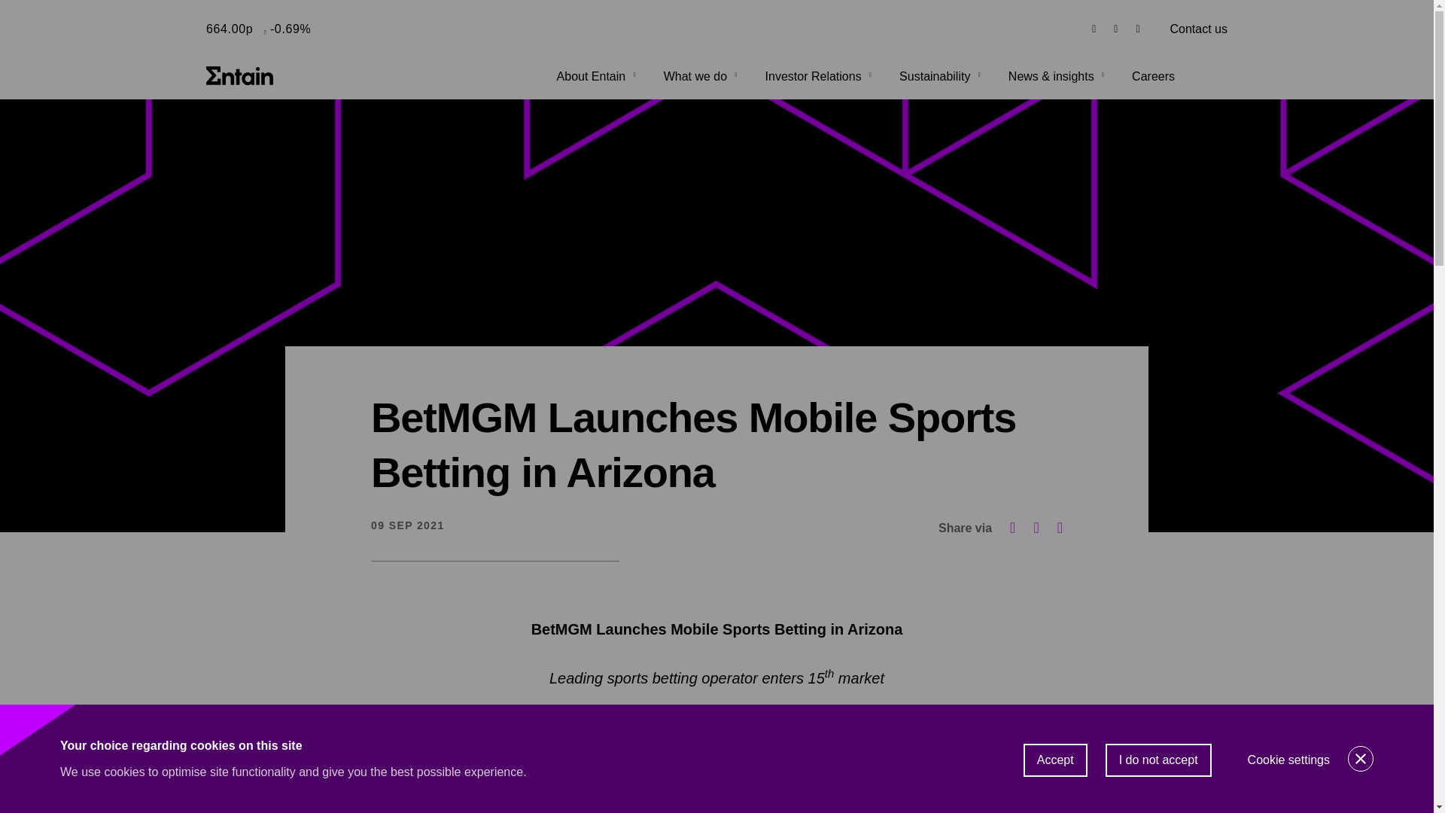  Describe the element at coordinates (1094, 29) in the screenshot. I see `facebook` at that location.